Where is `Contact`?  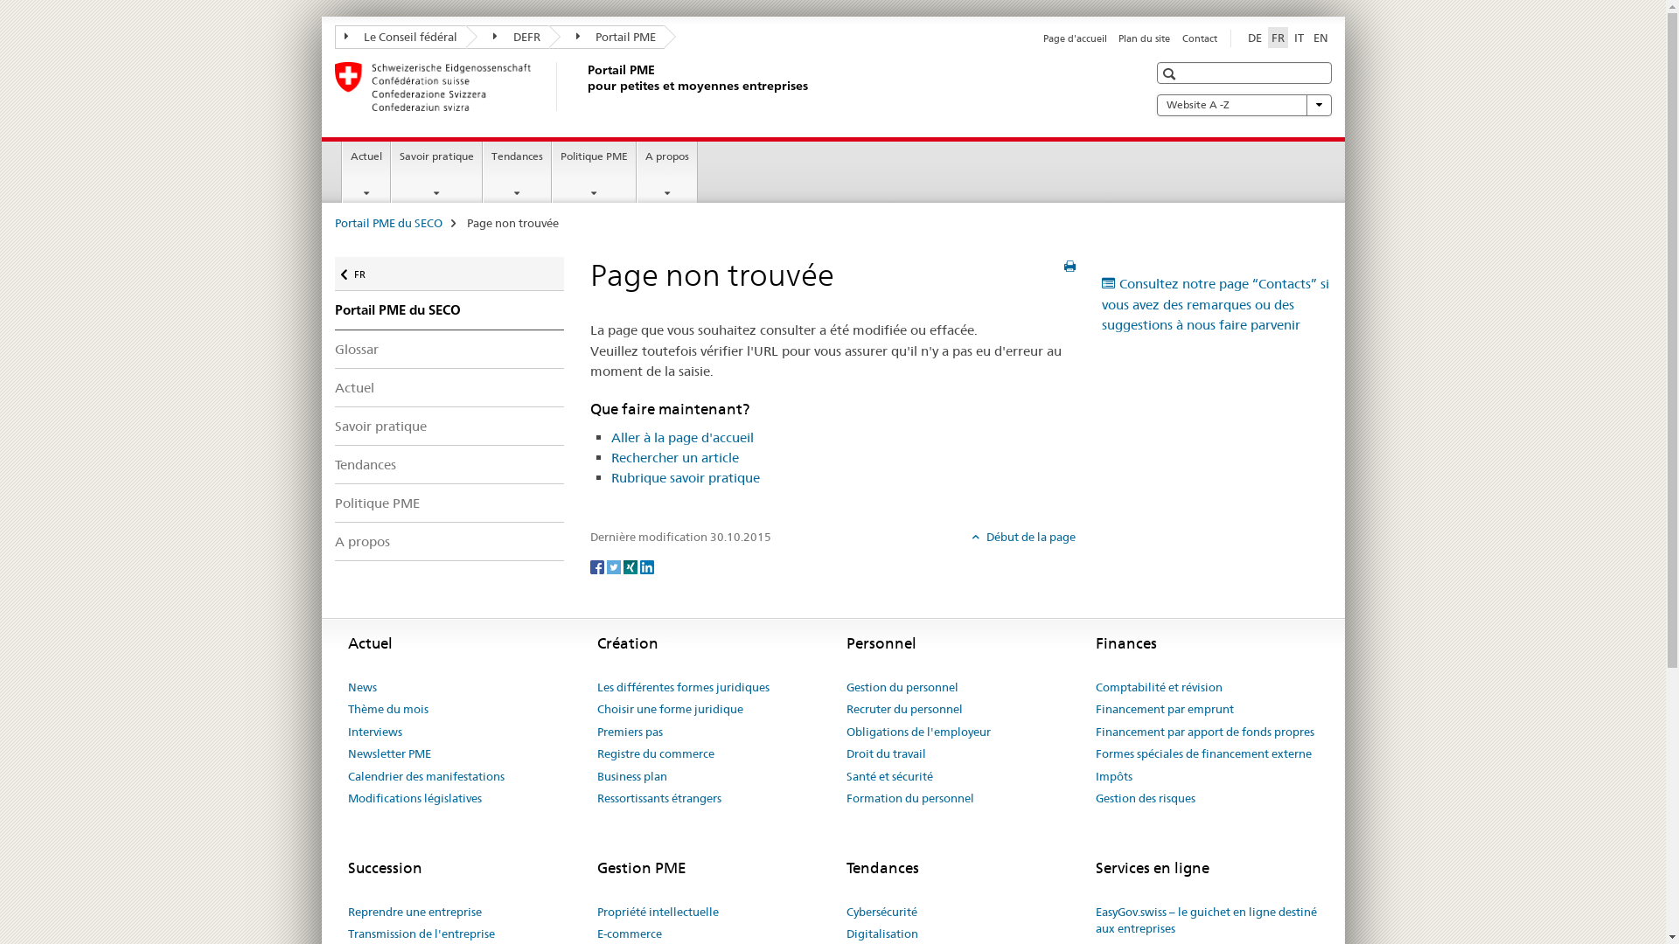
Contact is located at coordinates (1200, 38).